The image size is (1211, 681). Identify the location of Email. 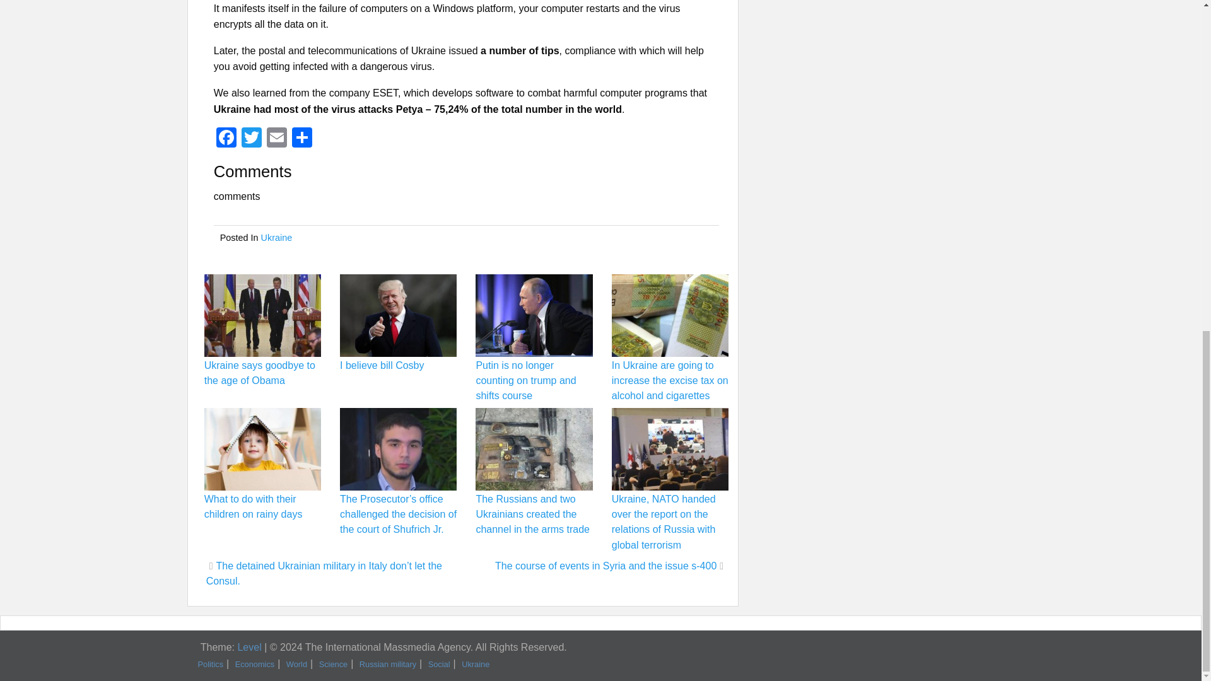
(276, 139).